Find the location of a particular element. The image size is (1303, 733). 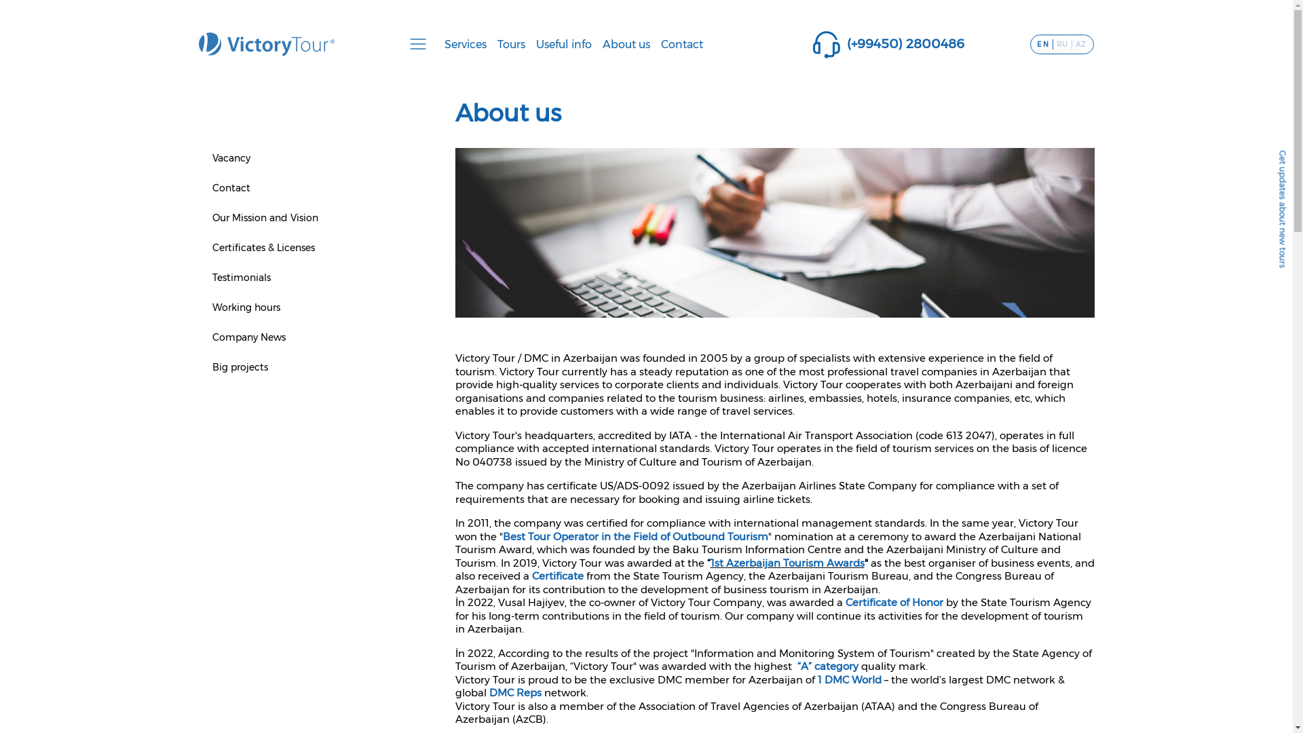

1 DMC World is located at coordinates (850, 680).